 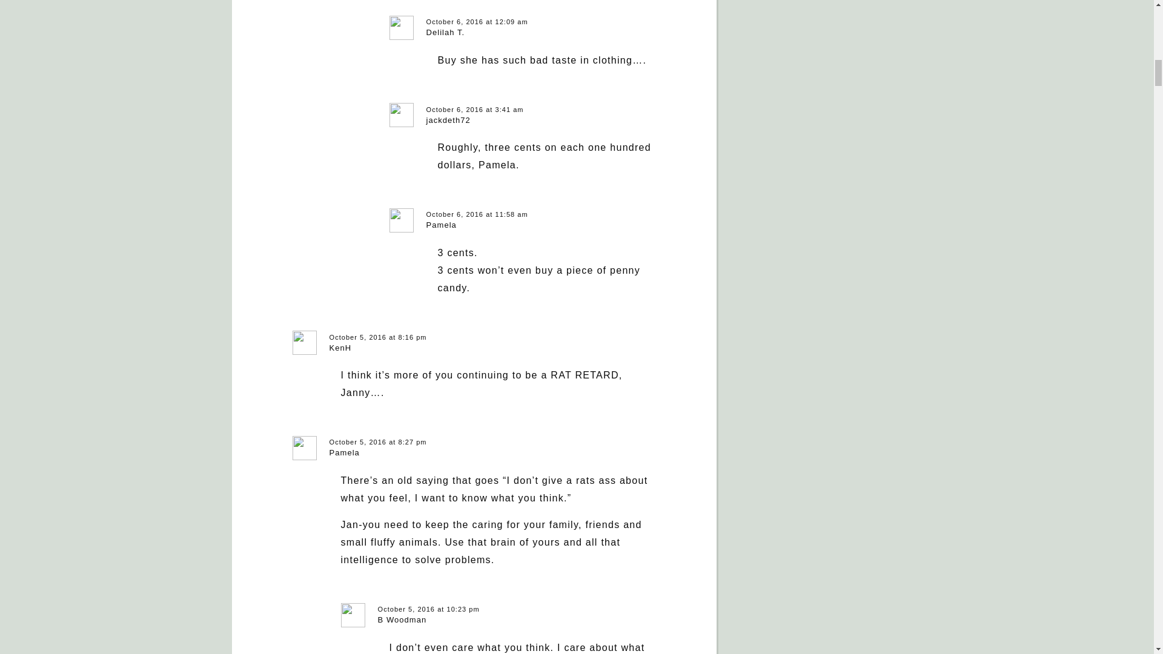 What do you see at coordinates (446, 32) in the screenshot?
I see `Delilah T.` at bounding box center [446, 32].